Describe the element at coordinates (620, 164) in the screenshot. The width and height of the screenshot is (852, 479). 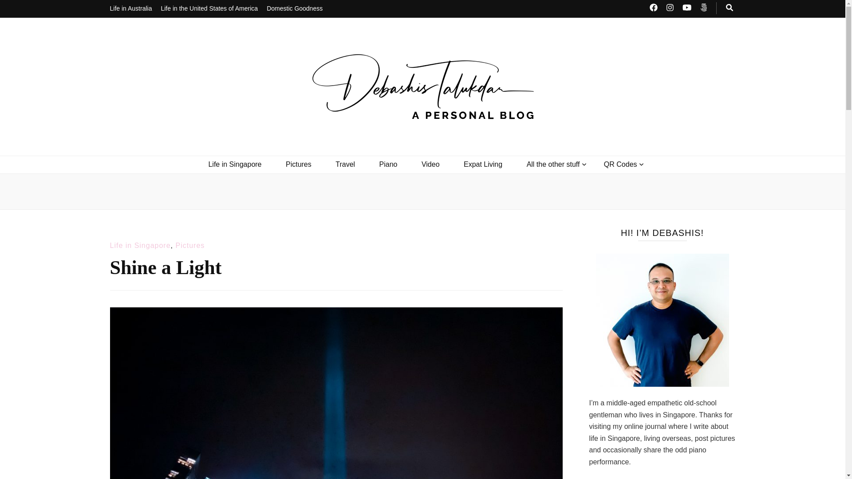
I see `QR Codes` at that location.